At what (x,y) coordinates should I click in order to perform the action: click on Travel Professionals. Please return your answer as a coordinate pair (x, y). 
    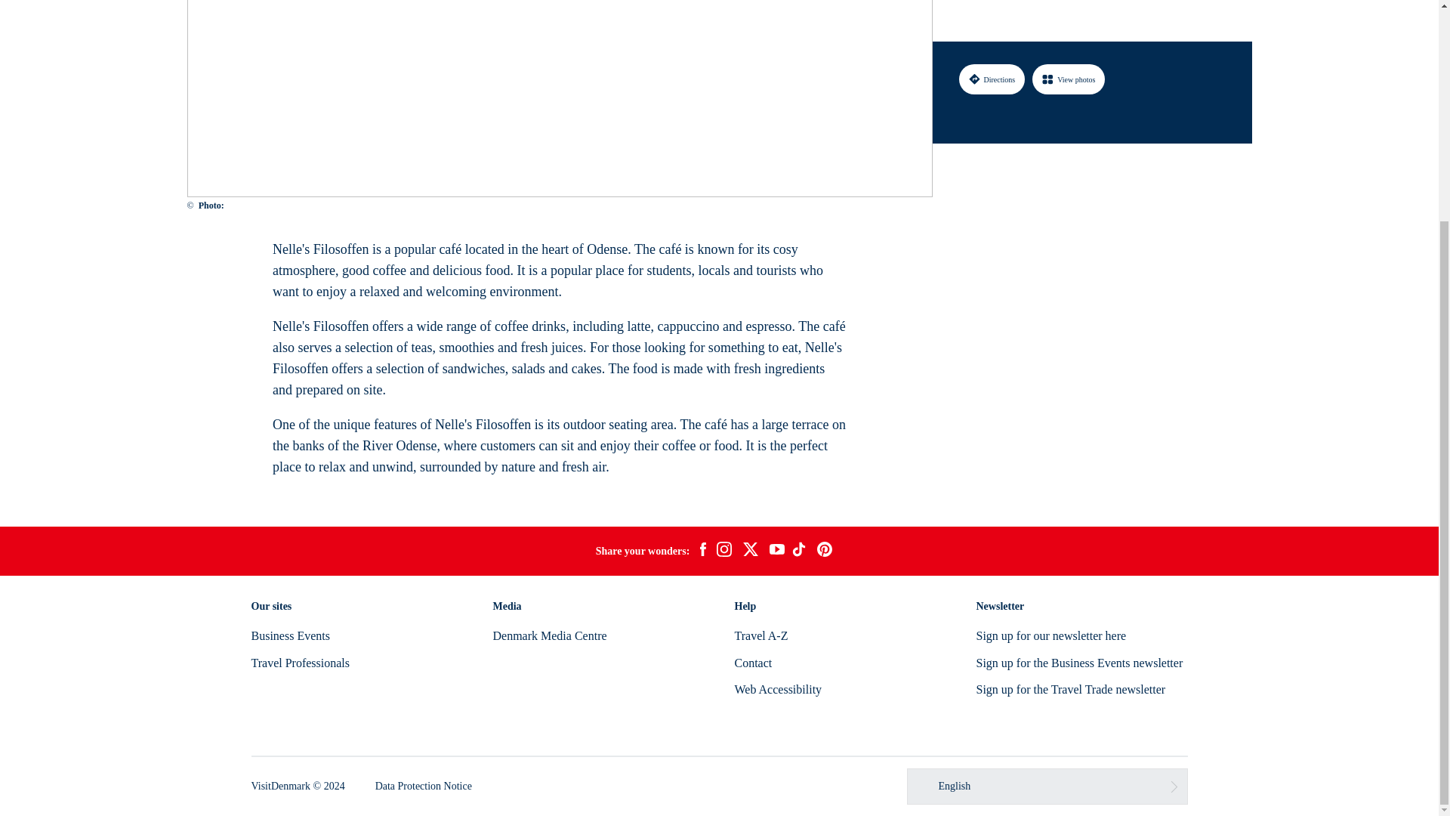
    Looking at the image, I should click on (300, 663).